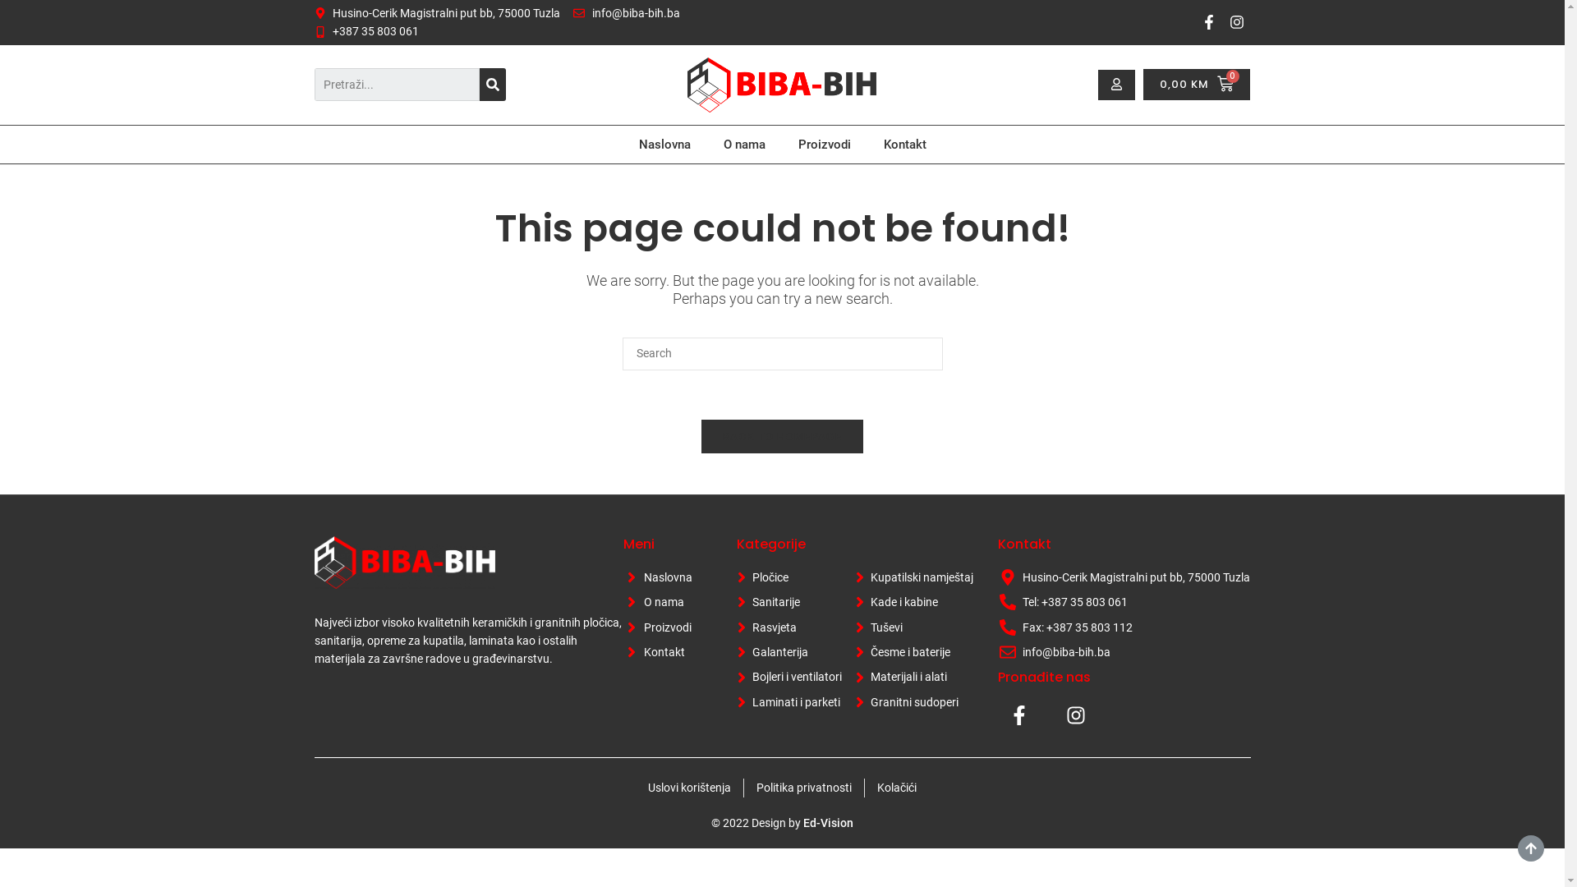  I want to click on Laminati i parketi, so click(787, 702).